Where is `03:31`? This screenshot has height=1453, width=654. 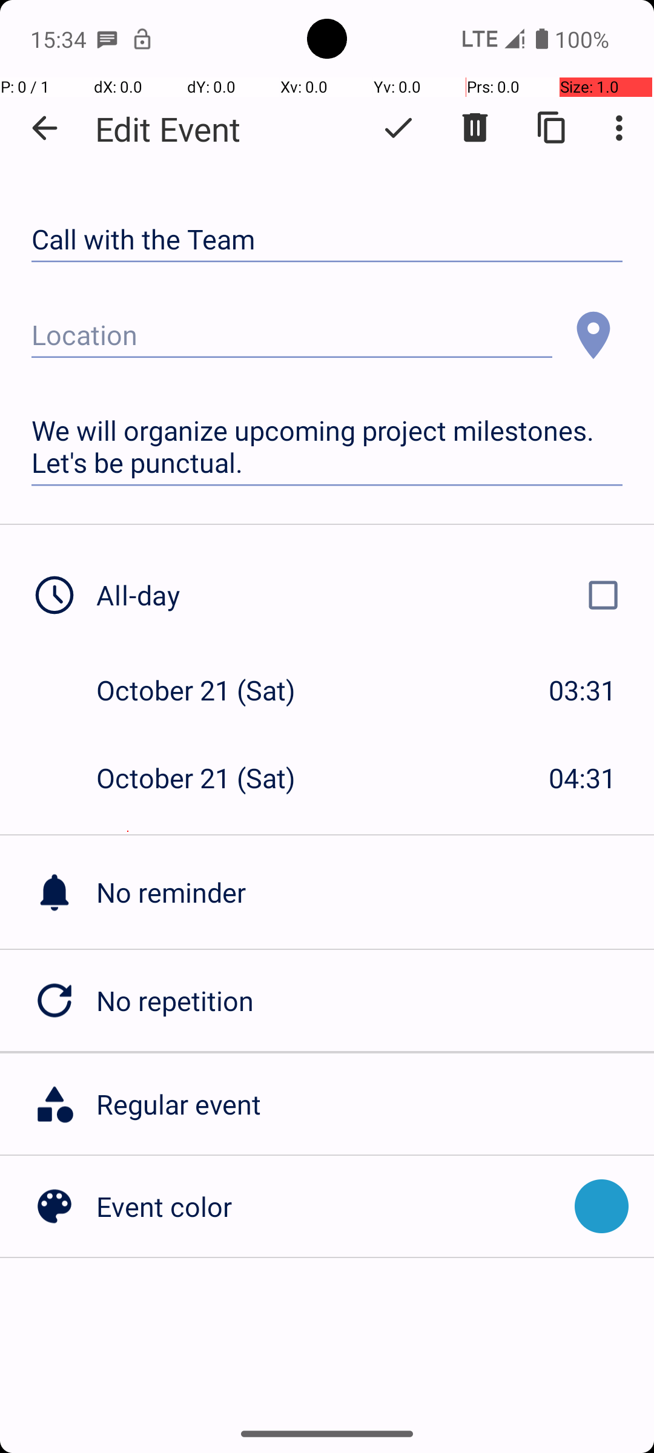 03:31 is located at coordinates (583, 690).